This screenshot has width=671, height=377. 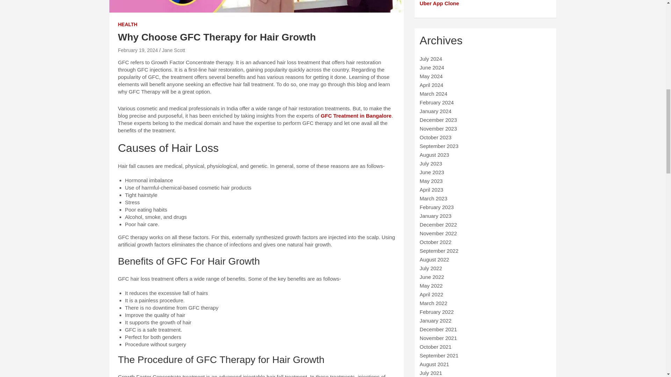 What do you see at coordinates (356, 116) in the screenshot?
I see `GFC Treatment in Bangalore` at bounding box center [356, 116].